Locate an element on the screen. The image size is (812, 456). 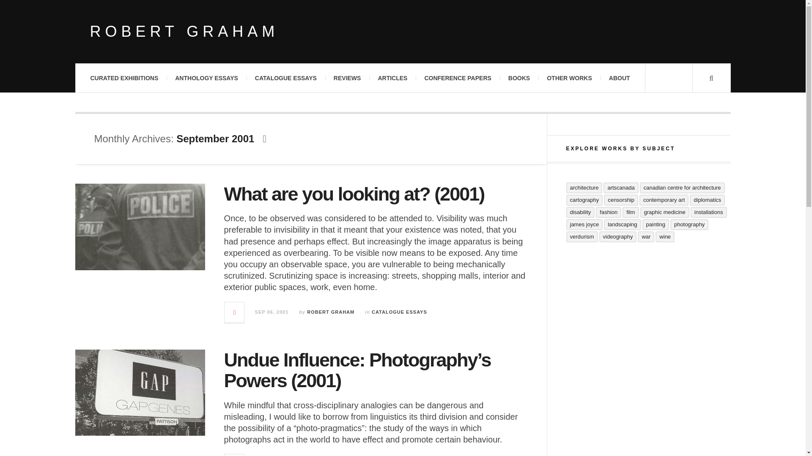
architecture is located at coordinates (584, 187).